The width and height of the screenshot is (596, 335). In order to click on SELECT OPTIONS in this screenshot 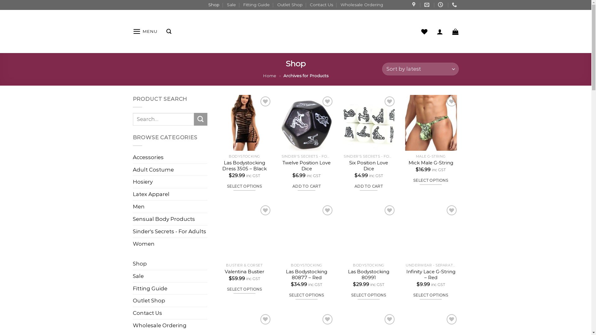, I will do `click(307, 295)`.